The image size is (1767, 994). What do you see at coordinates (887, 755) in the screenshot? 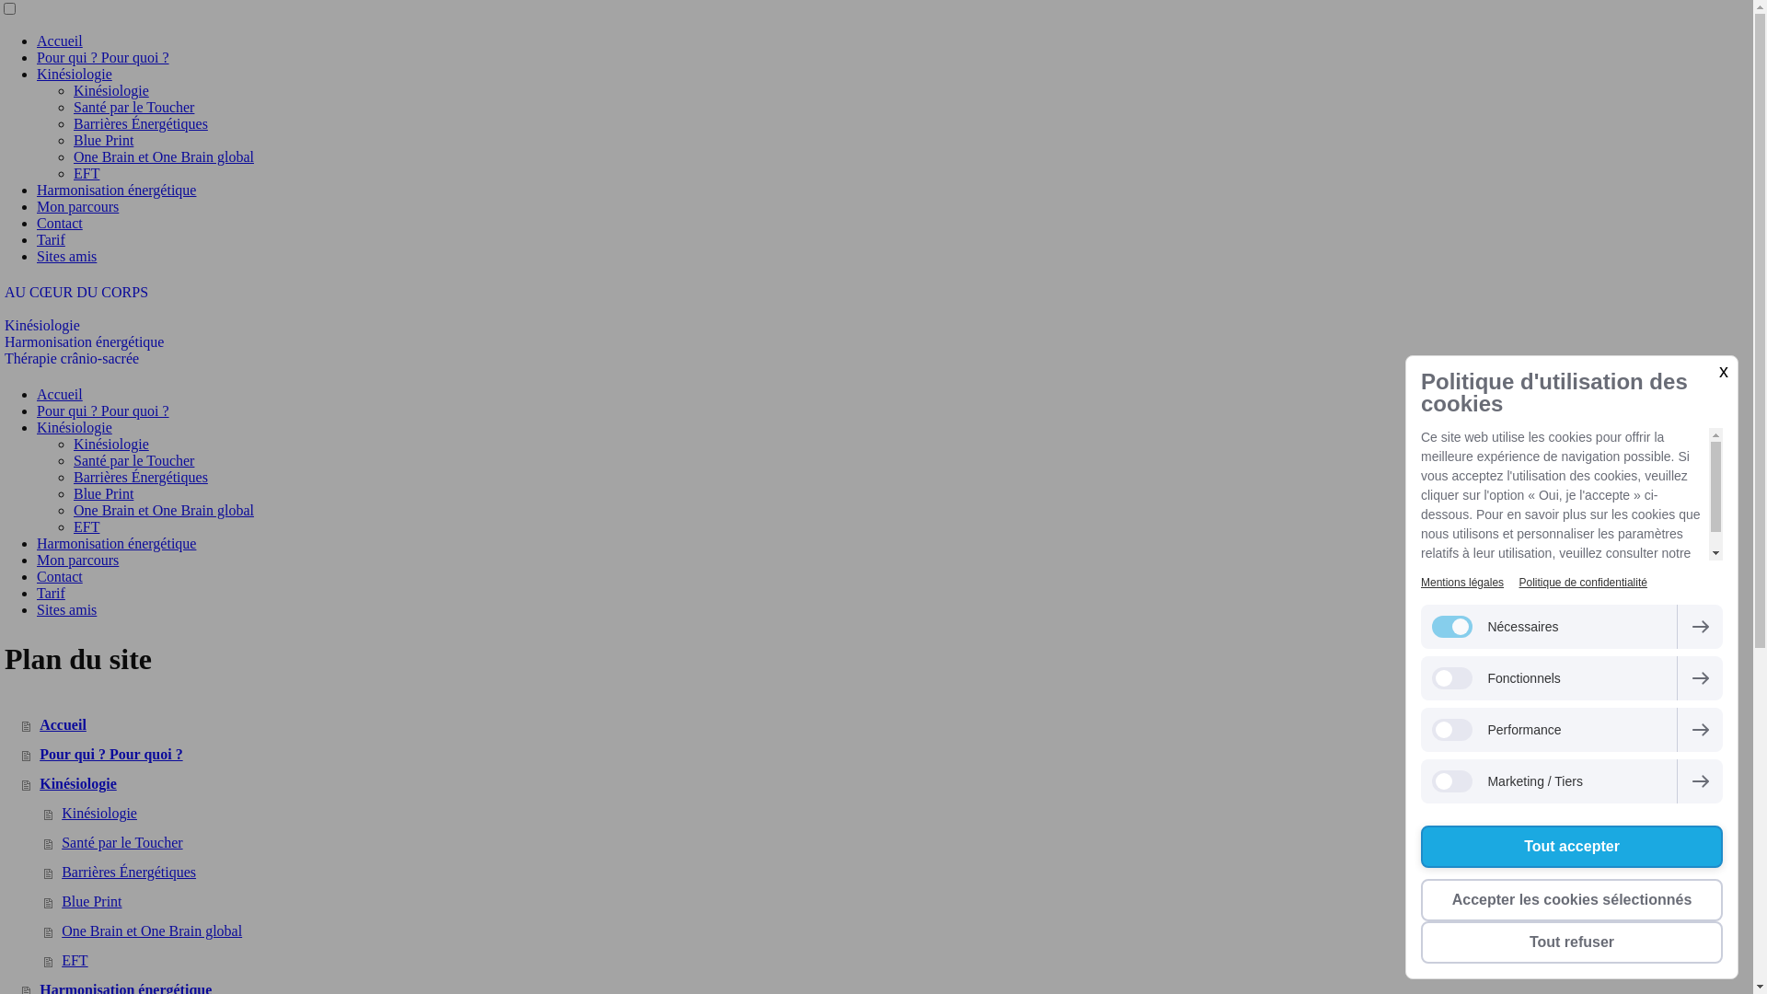
I see `Pour qui ? Pour quoi ?` at bounding box center [887, 755].